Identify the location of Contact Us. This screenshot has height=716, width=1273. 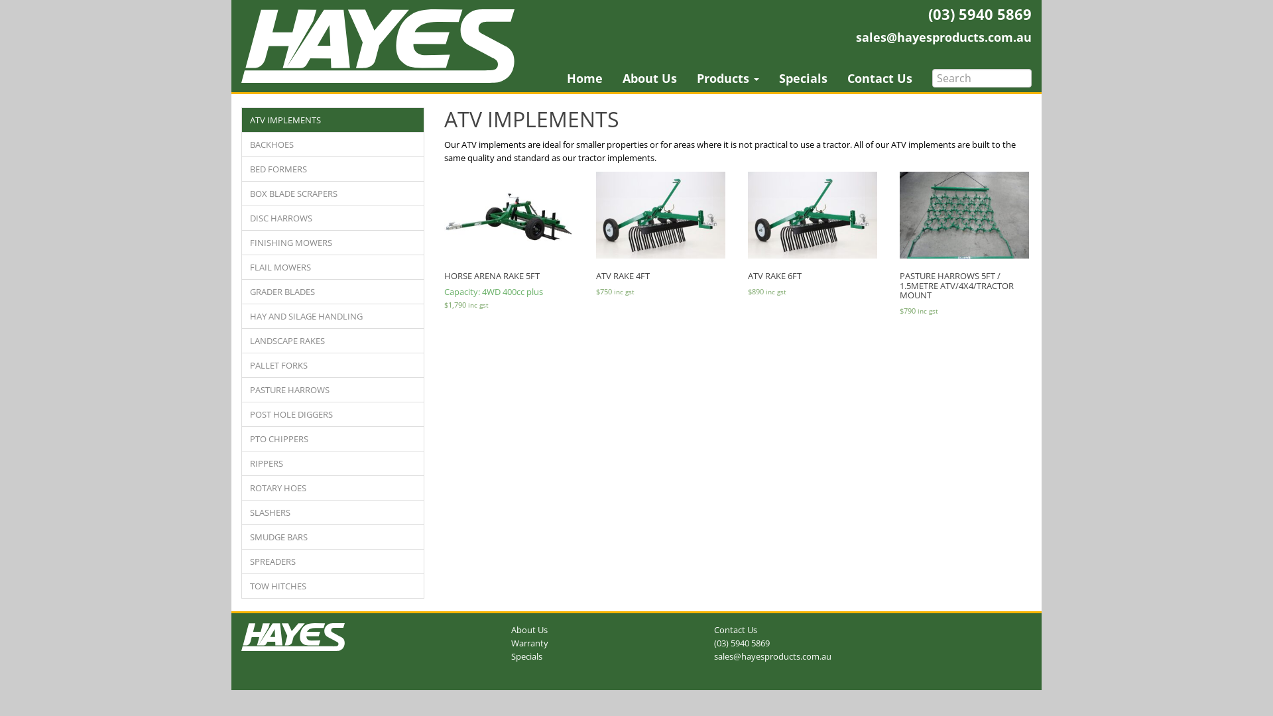
(880, 78).